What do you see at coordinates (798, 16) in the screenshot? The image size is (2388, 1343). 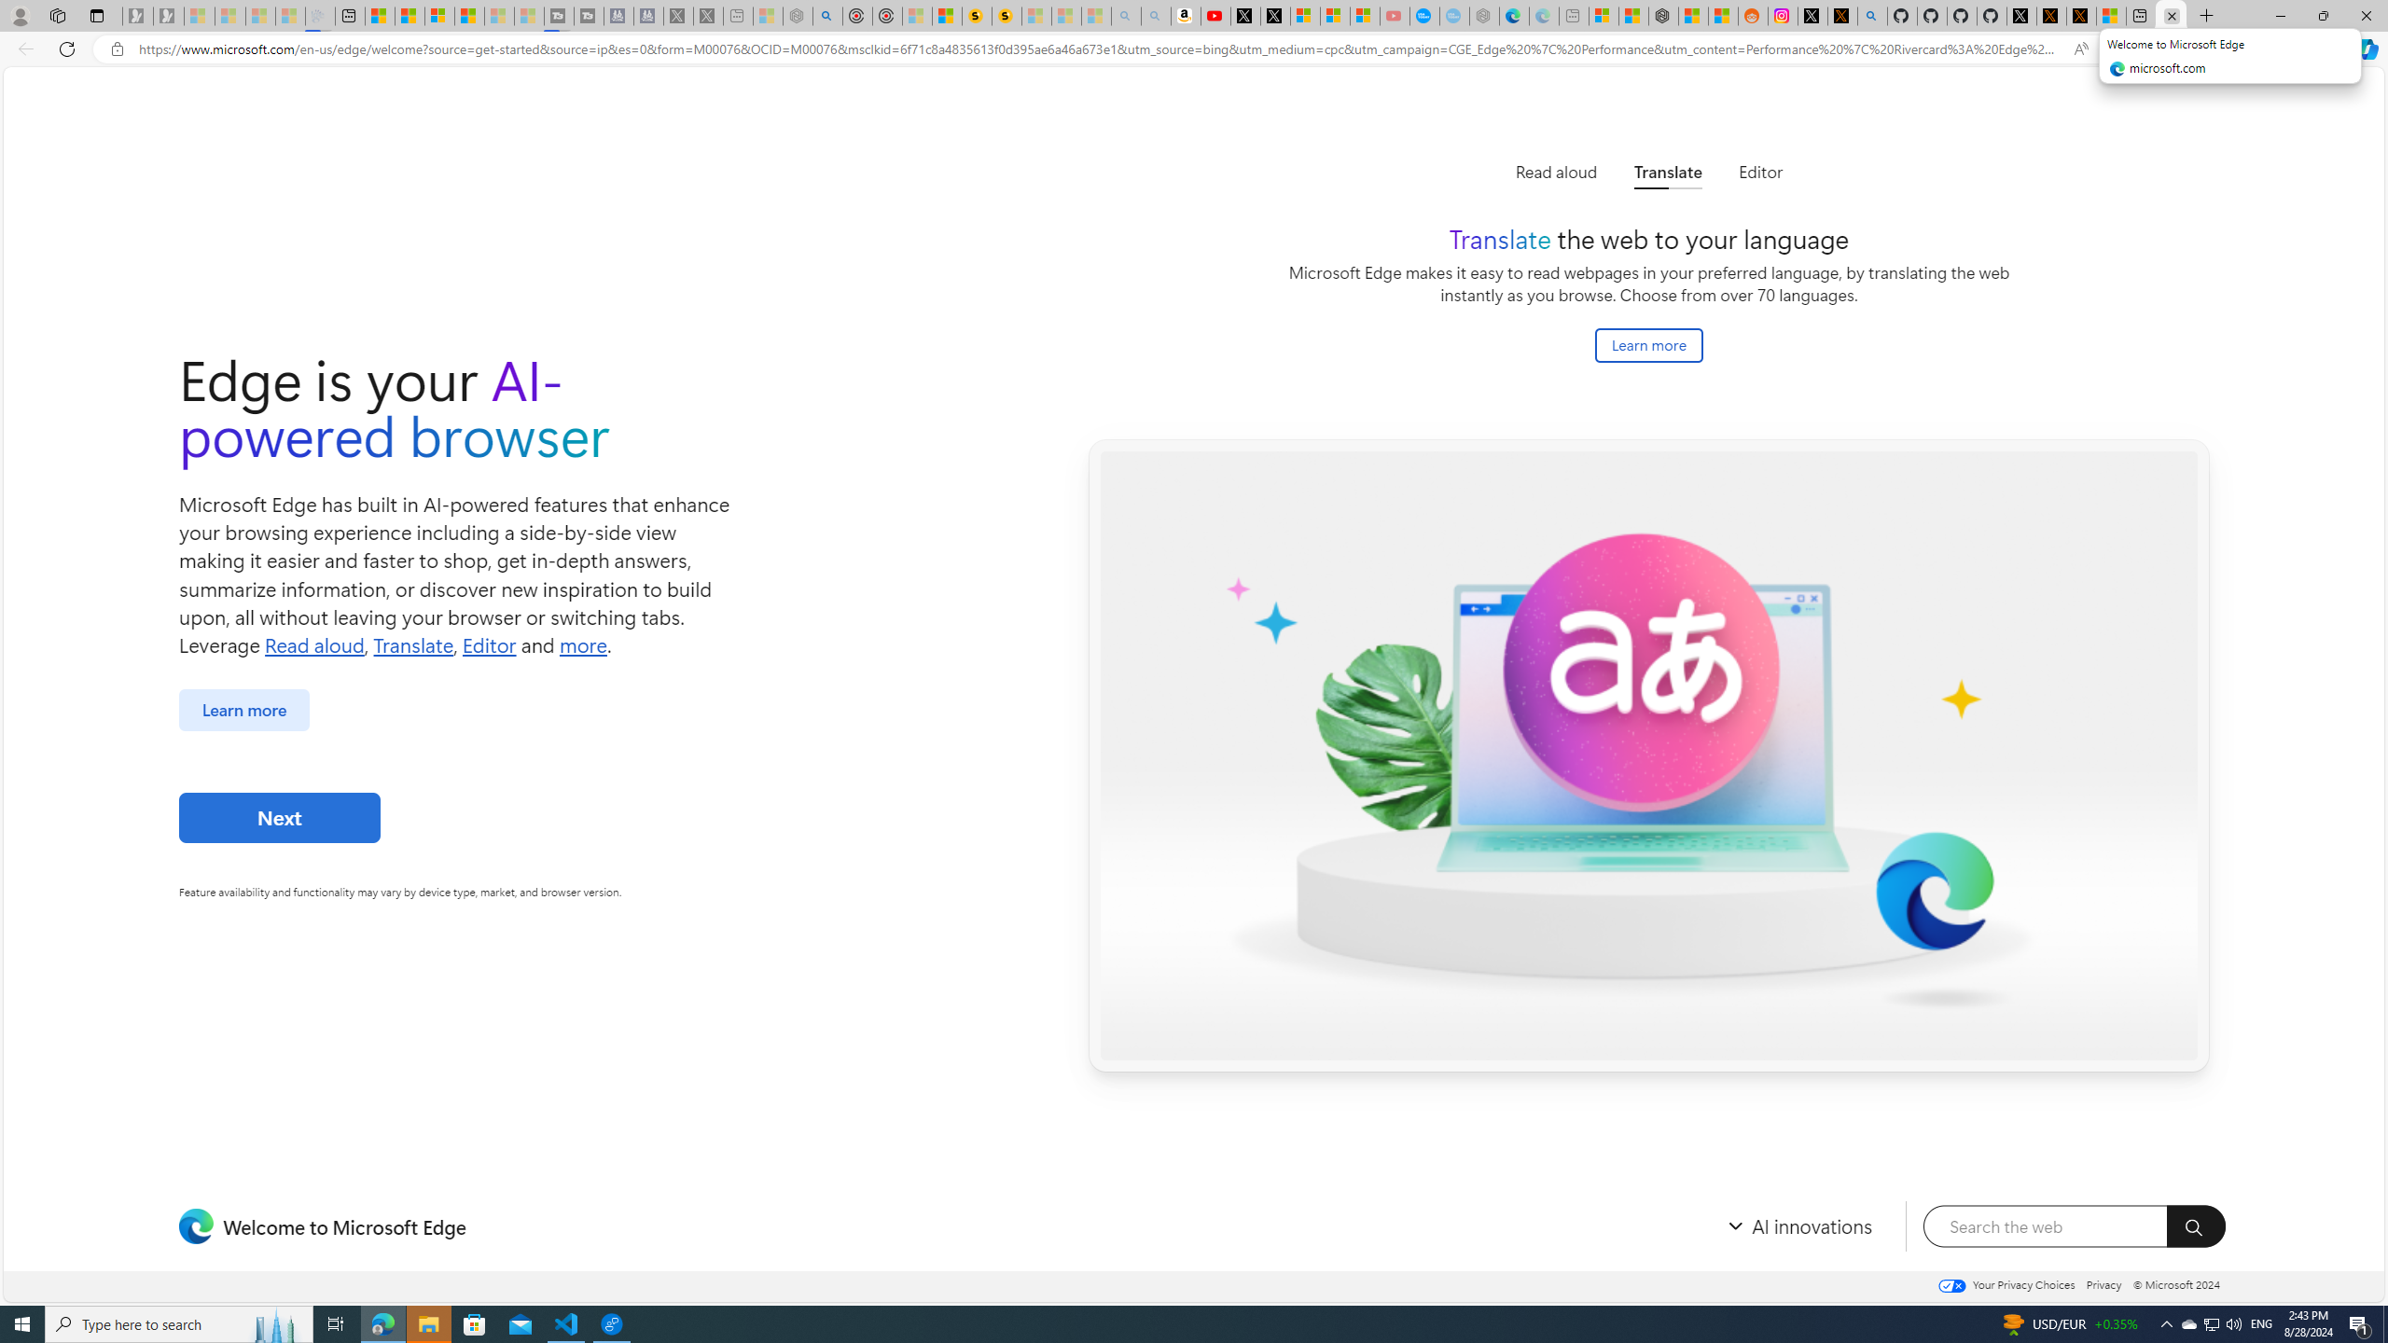 I see `Nordace - Summer Adventures 2024 - Sleeping` at bounding box center [798, 16].